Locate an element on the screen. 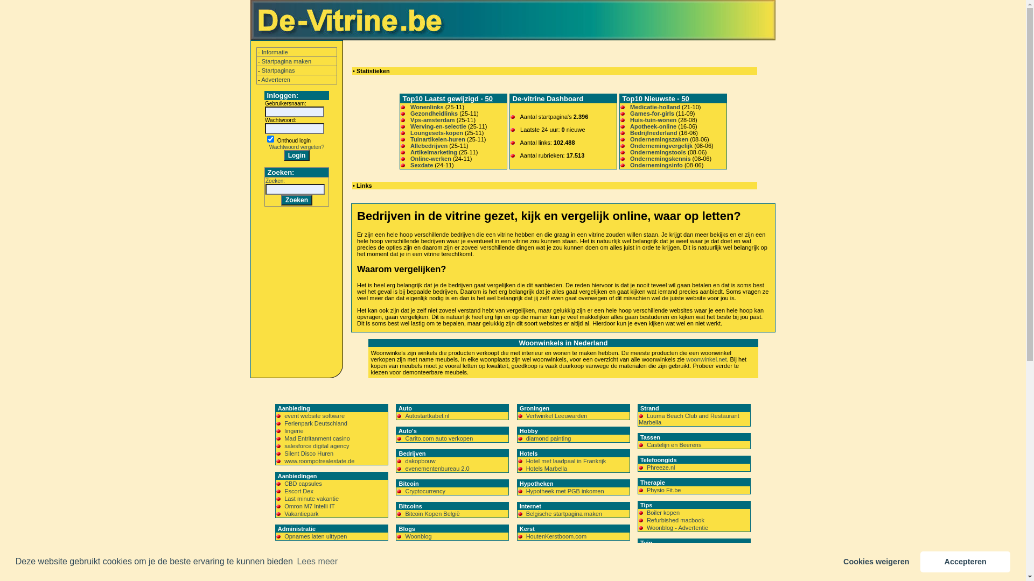 This screenshot has width=1034, height=581. Accepteren is located at coordinates (965, 562).